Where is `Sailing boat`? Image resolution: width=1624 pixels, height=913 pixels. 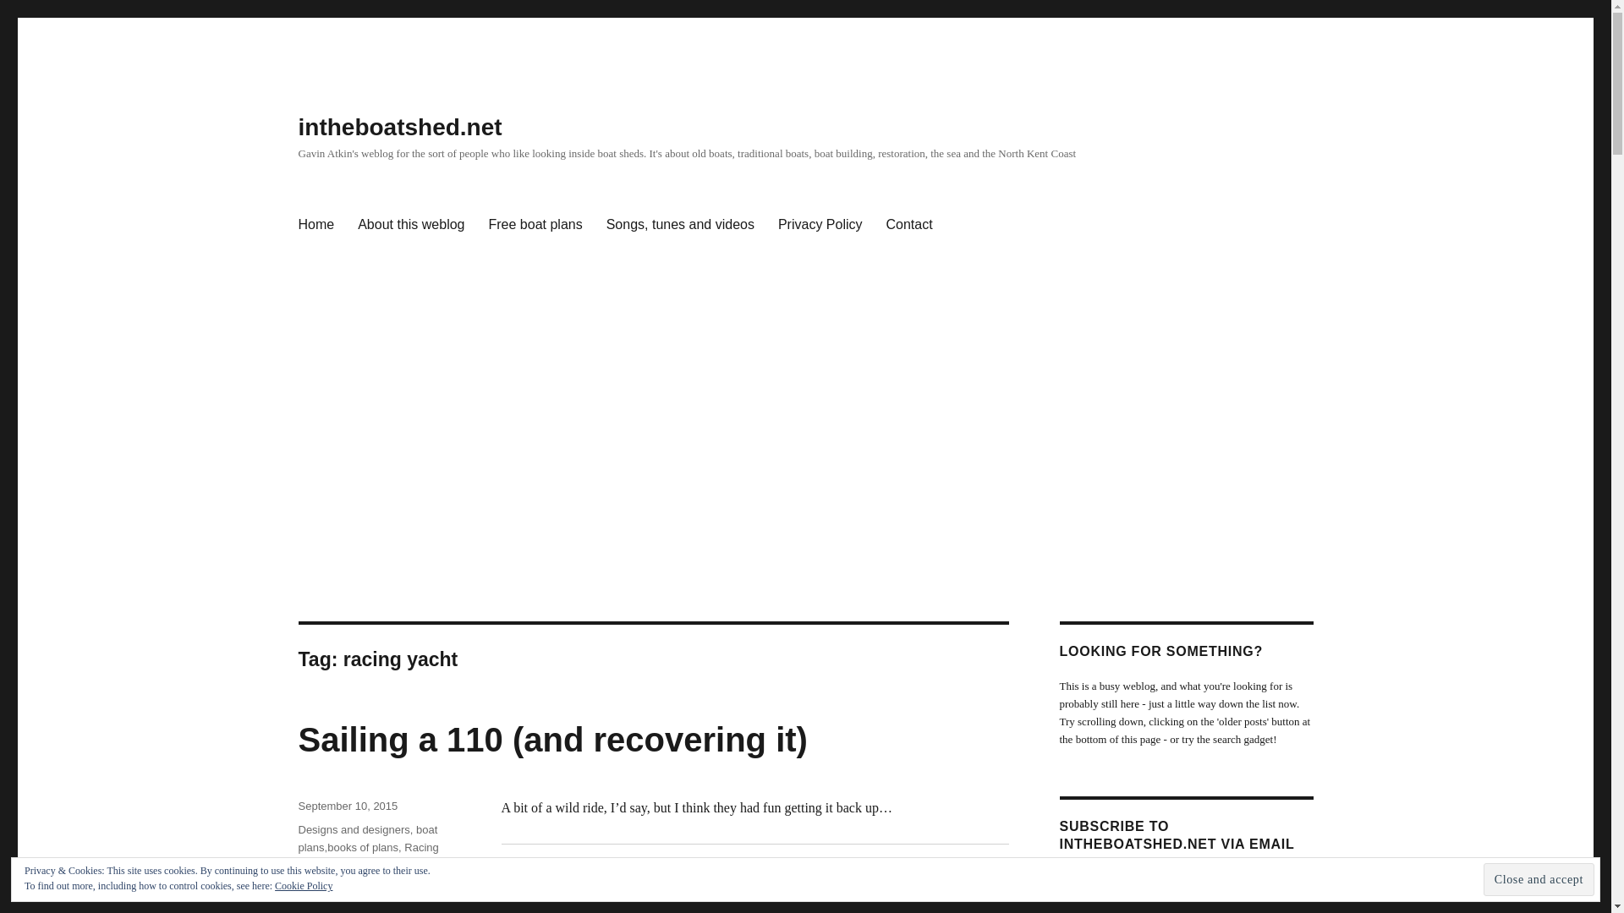
Sailing boat is located at coordinates (359, 866).